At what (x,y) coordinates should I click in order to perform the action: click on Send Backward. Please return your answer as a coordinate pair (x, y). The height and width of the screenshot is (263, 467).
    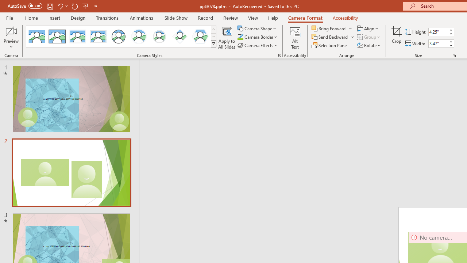
    Looking at the image, I should click on (333, 37).